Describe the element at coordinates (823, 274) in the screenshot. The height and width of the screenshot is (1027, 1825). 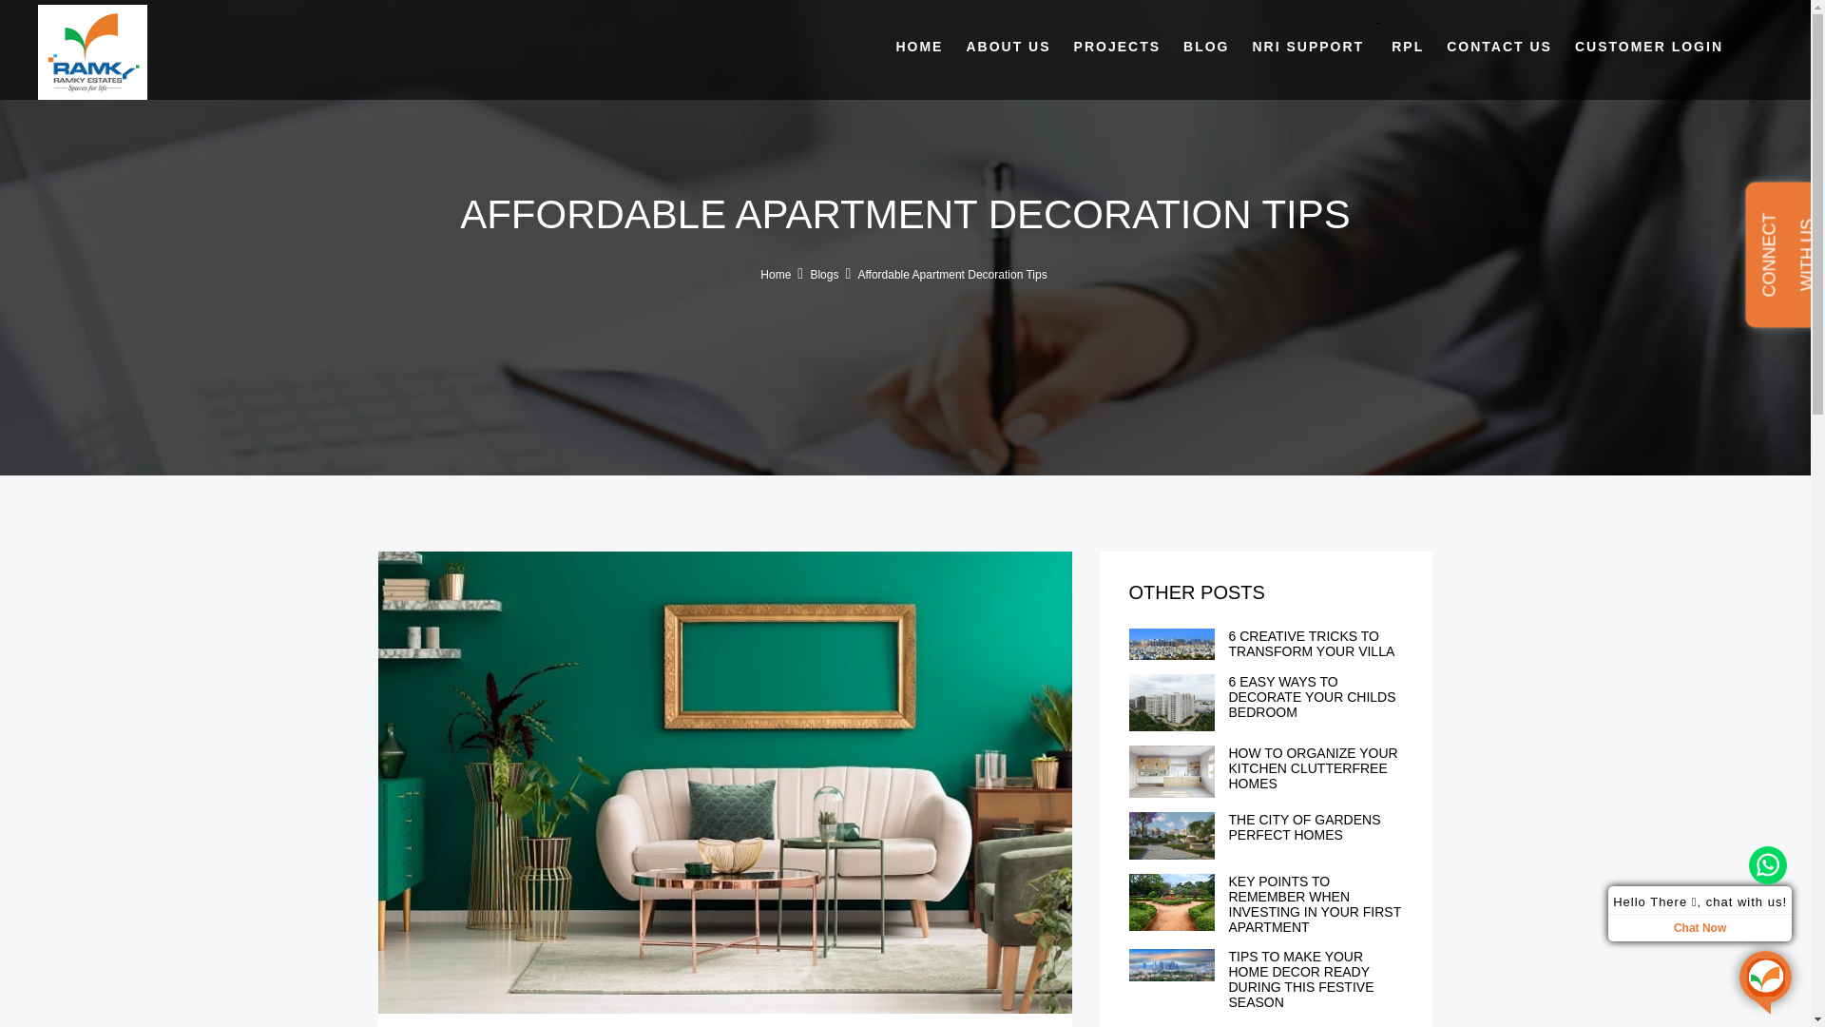
I see `Blogs` at that location.